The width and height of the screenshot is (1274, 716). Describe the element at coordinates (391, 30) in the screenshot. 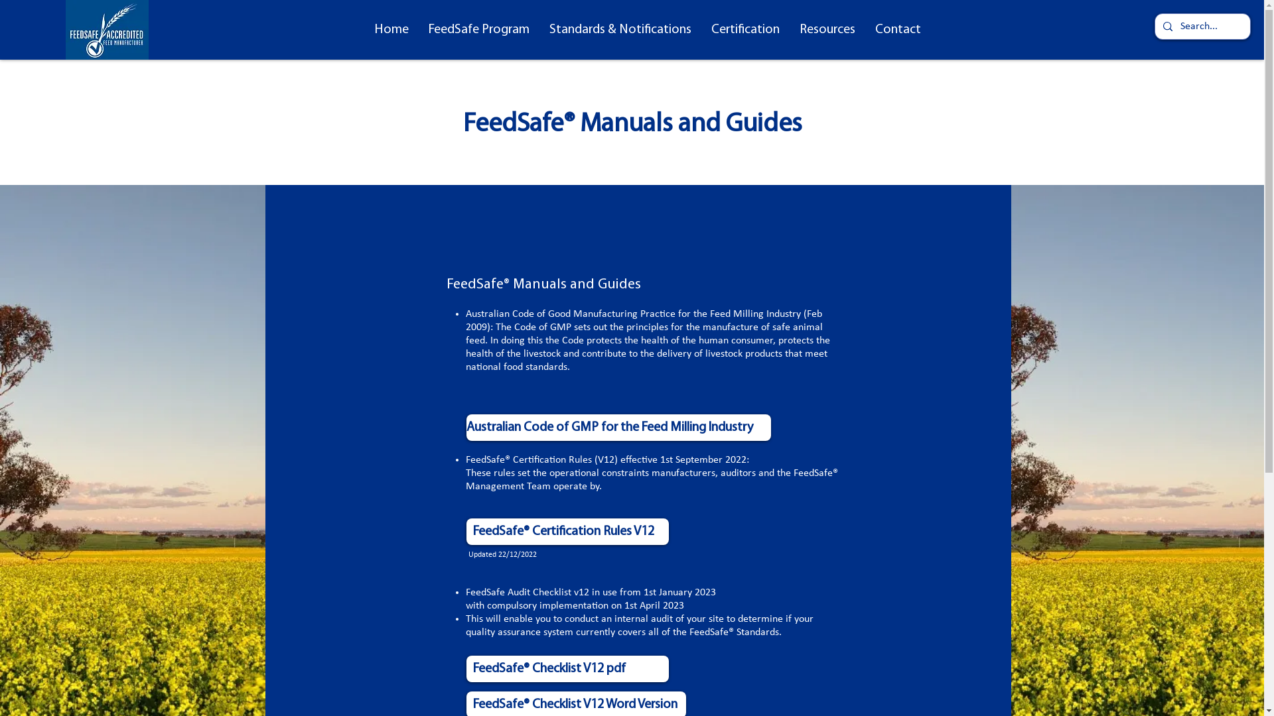

I see `Home` at that location.